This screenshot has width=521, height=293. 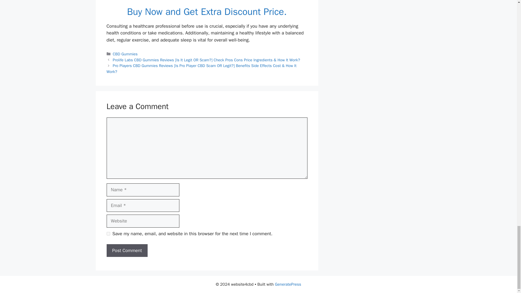 What do you see at coordinates (127, 251) in the screenshot?
I see `Post Comment` at bounding box center [127, 251].